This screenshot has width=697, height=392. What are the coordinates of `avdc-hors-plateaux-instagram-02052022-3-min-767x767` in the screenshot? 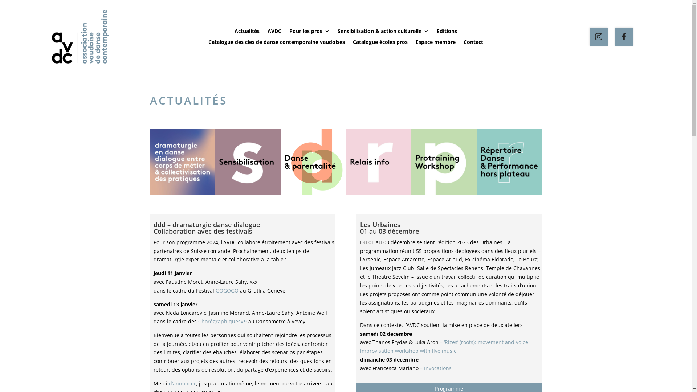 It's located at (509, 162).